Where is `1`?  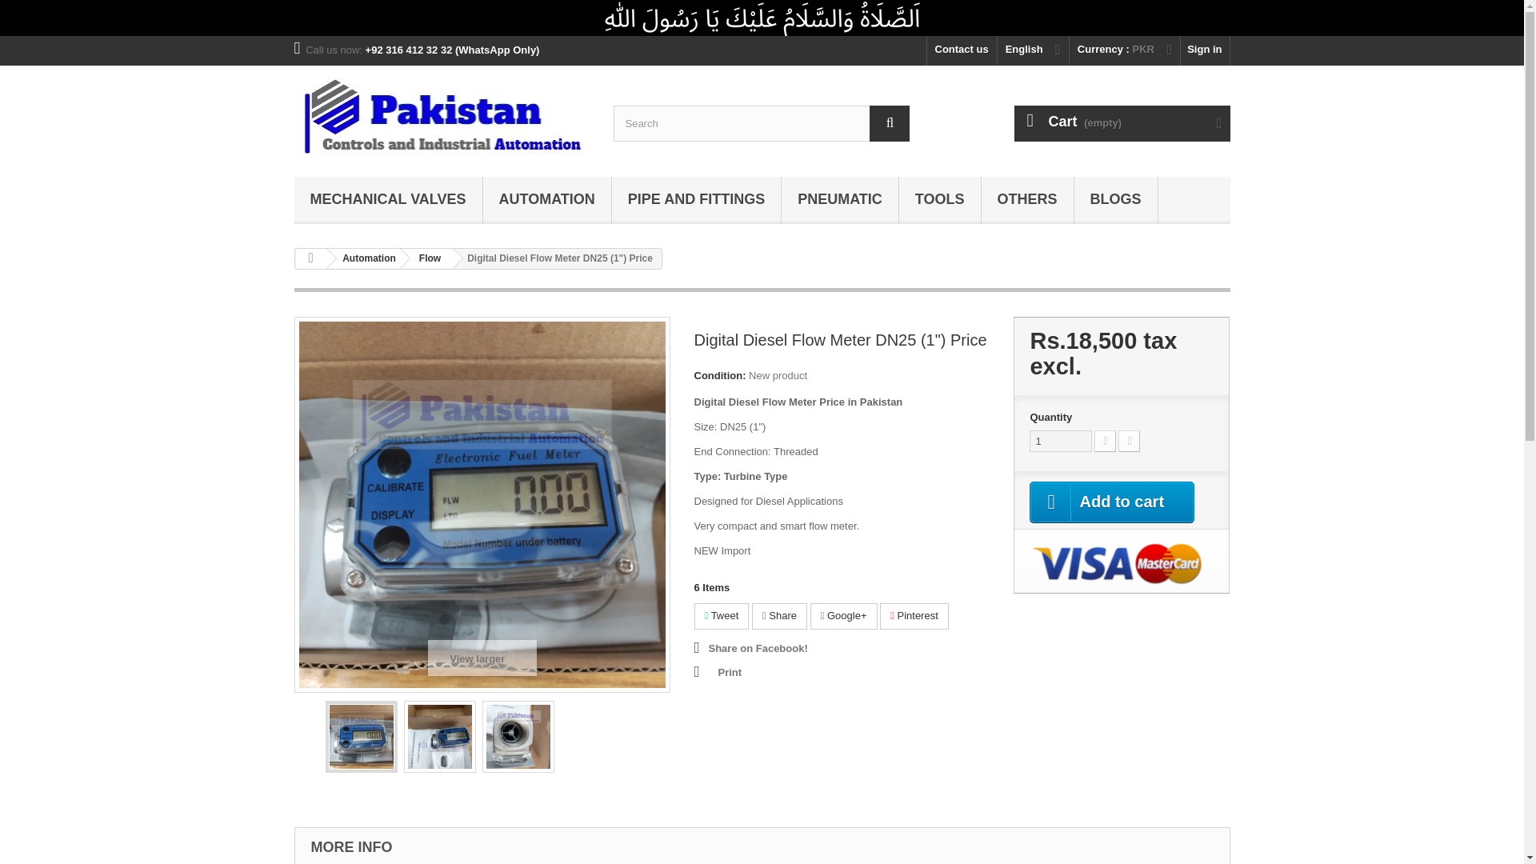 1 is located at coordinates (1061, 440).